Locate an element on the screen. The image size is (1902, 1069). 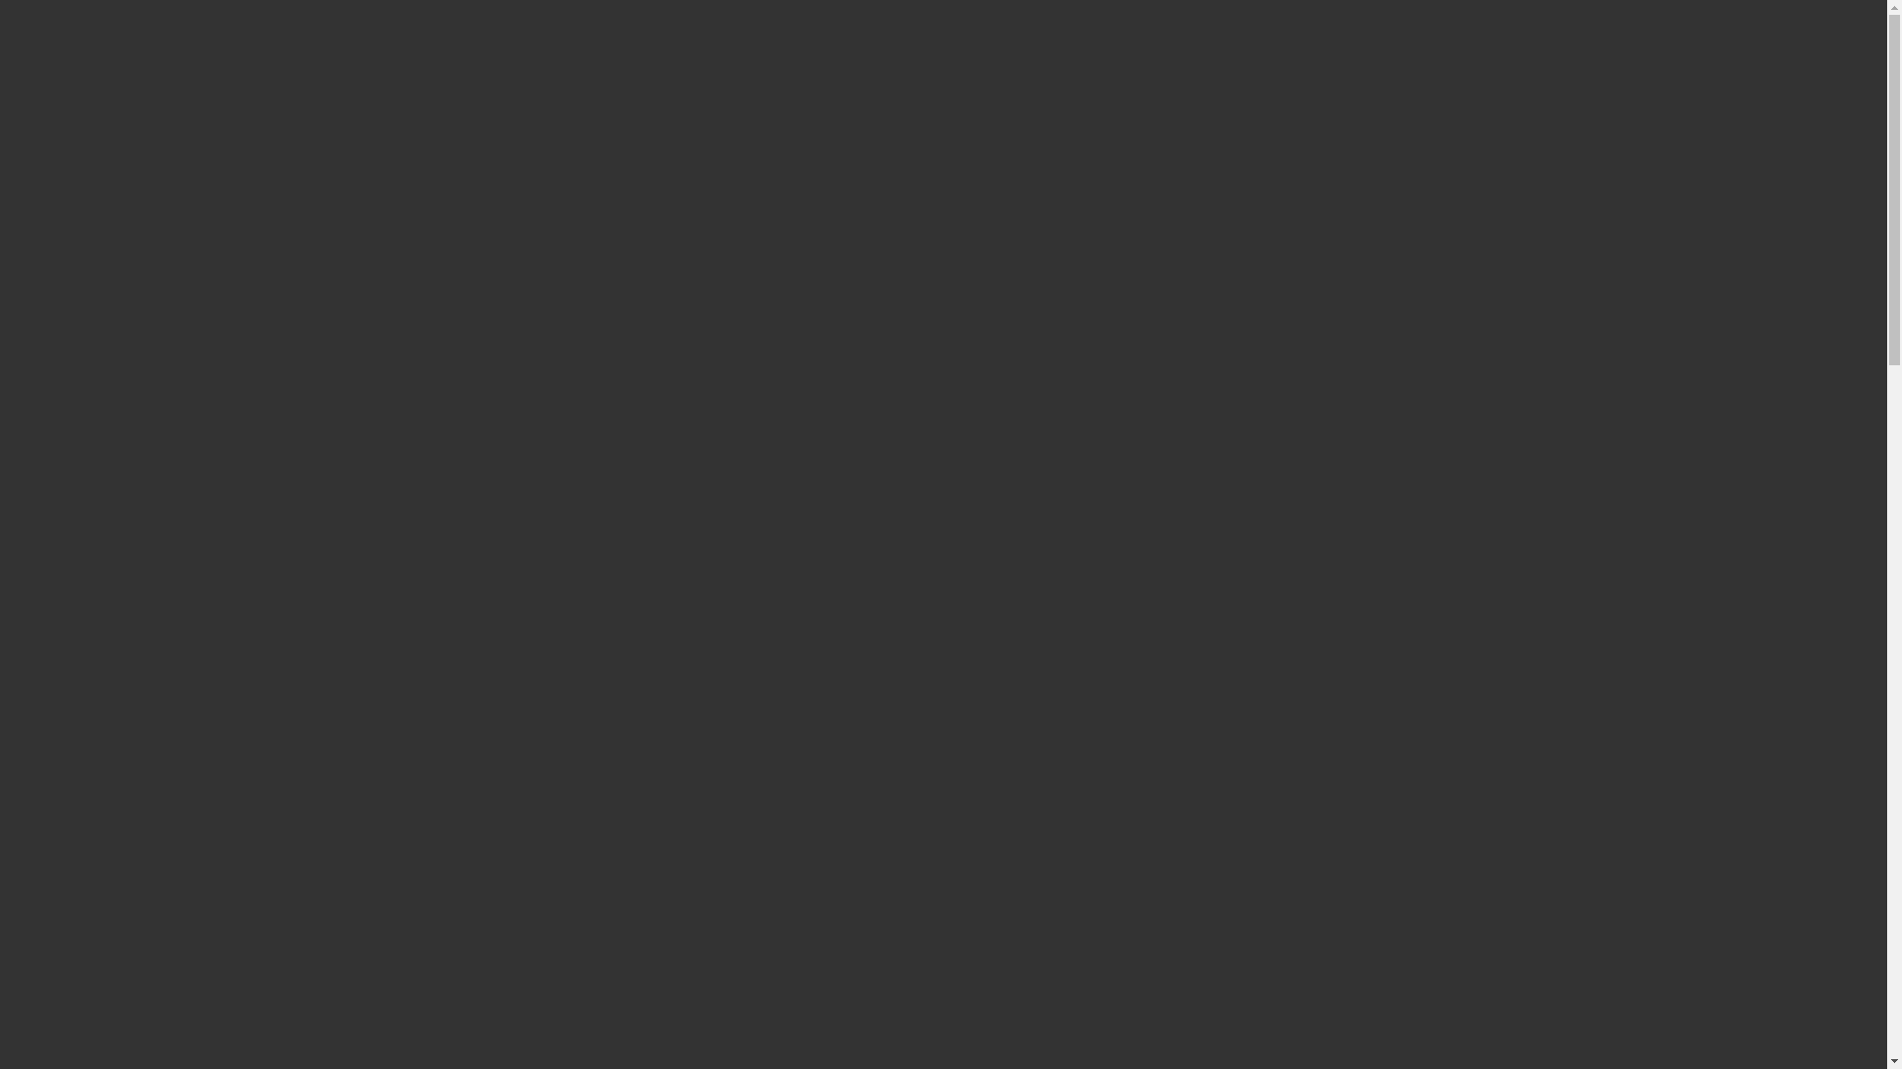
Sponsoren is located at coordinates (121, 406).